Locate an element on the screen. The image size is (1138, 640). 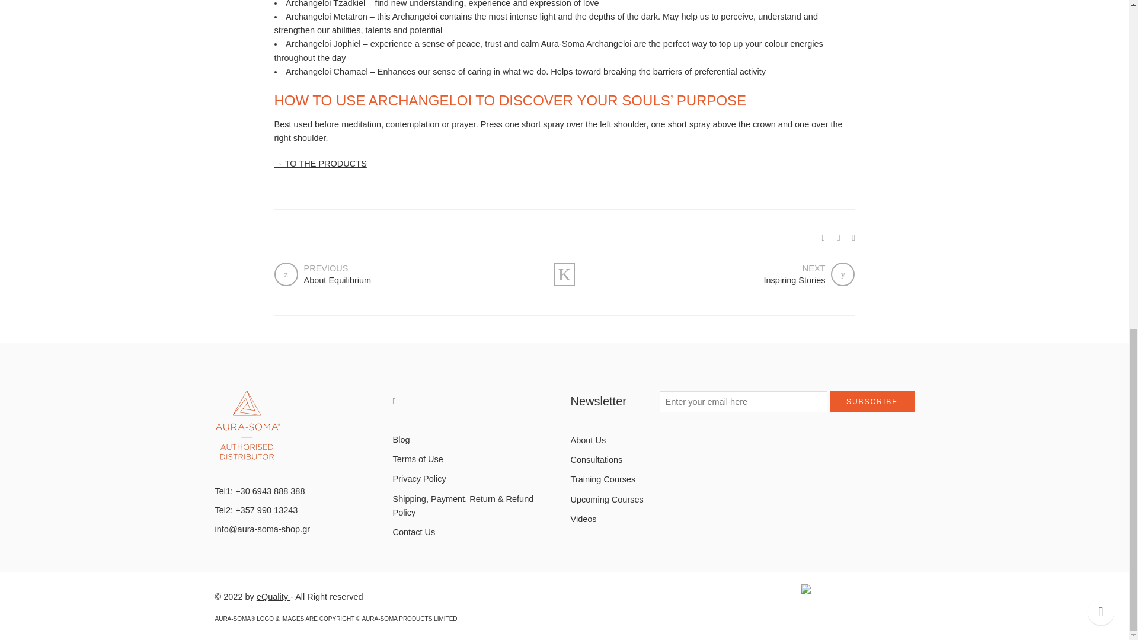
Privacy Policy is located at coordinates (404, 274).